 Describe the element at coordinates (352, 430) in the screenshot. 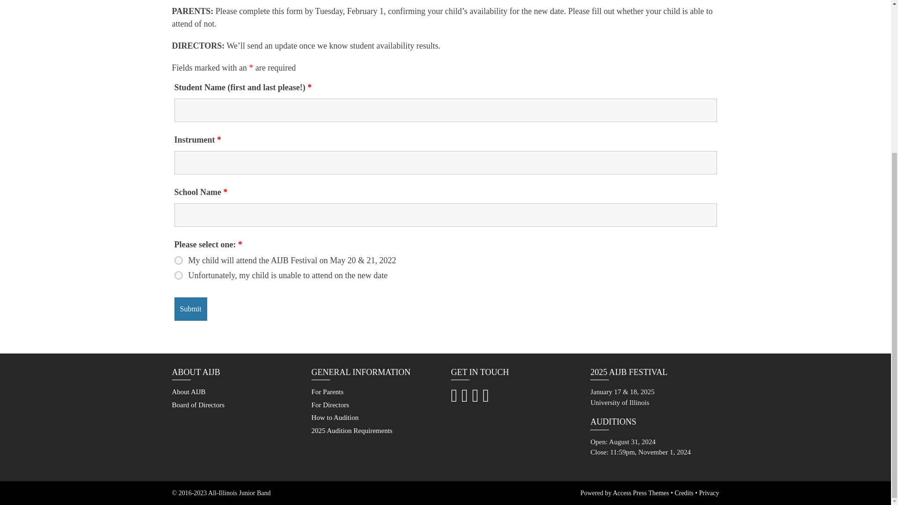

I see `2025 Audition Requirements` at that location.